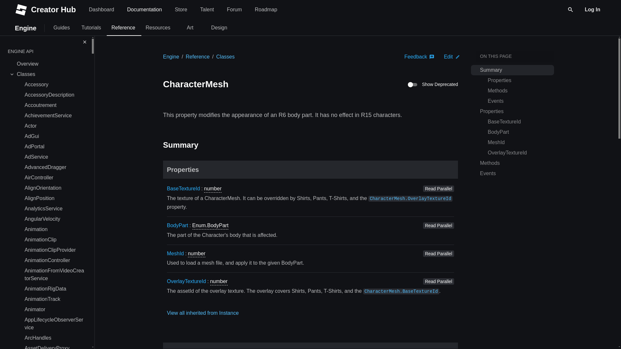  I want to click on AnimationClip, so click(54, 240).